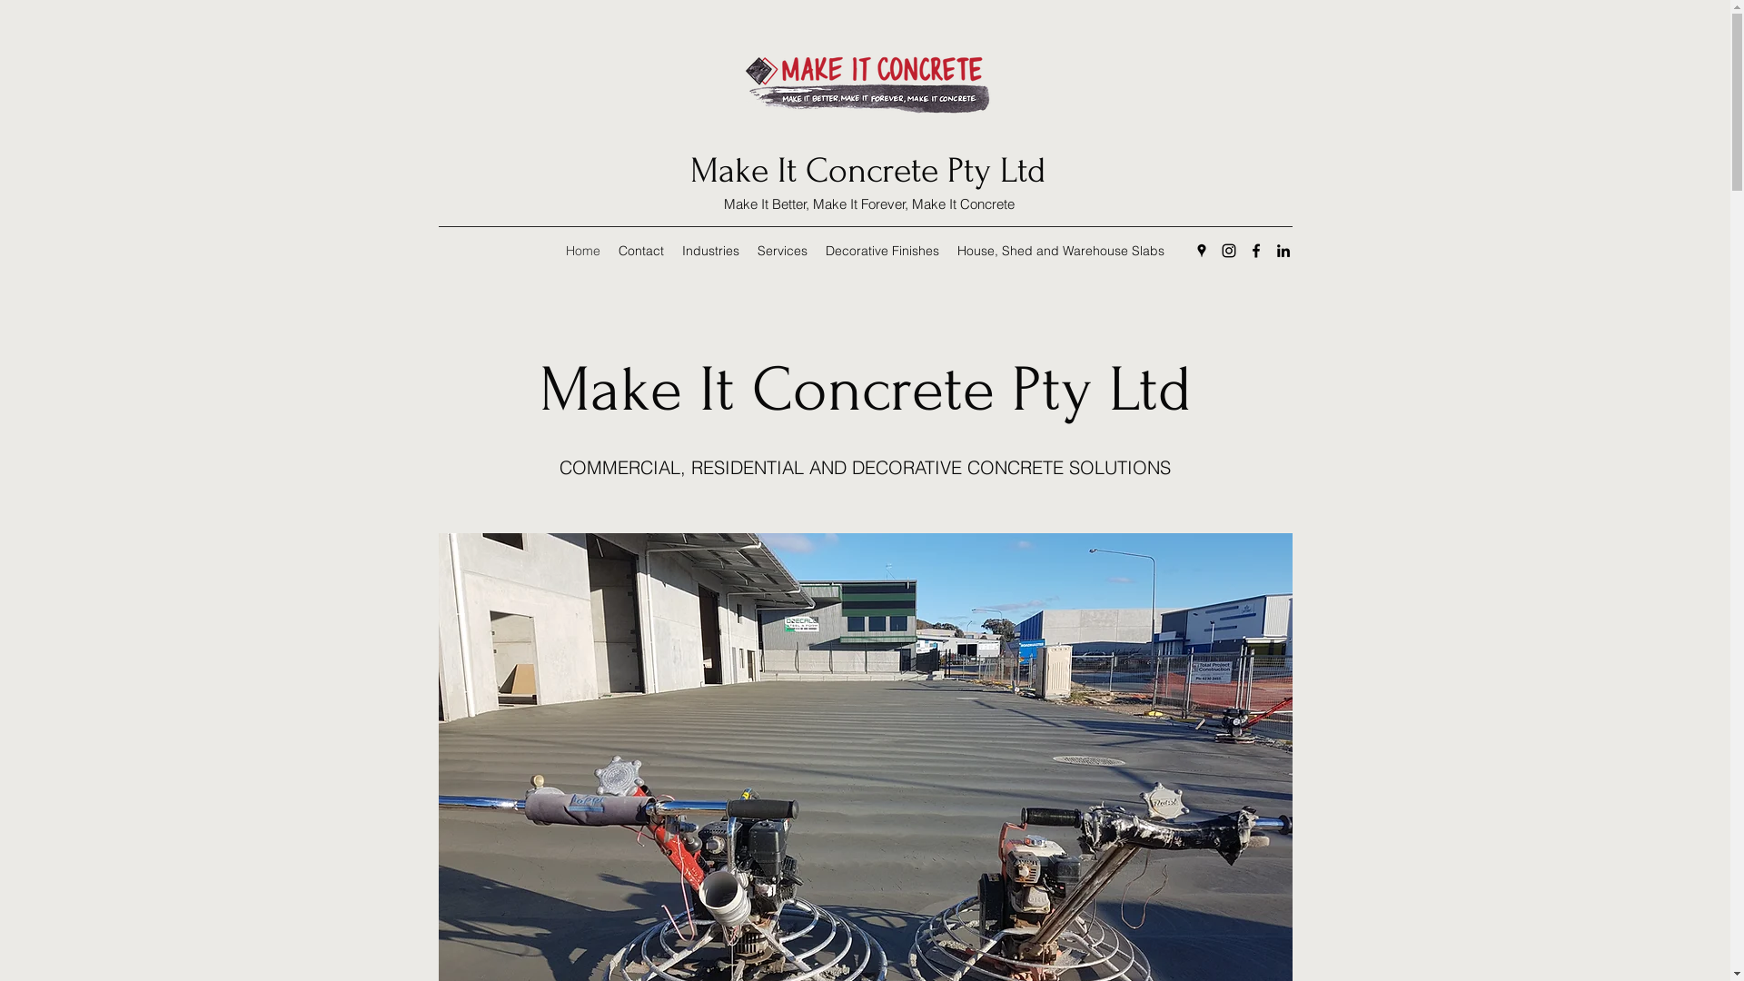 The image size is (1744, 981). I want to click on Home, so click(583, 251).